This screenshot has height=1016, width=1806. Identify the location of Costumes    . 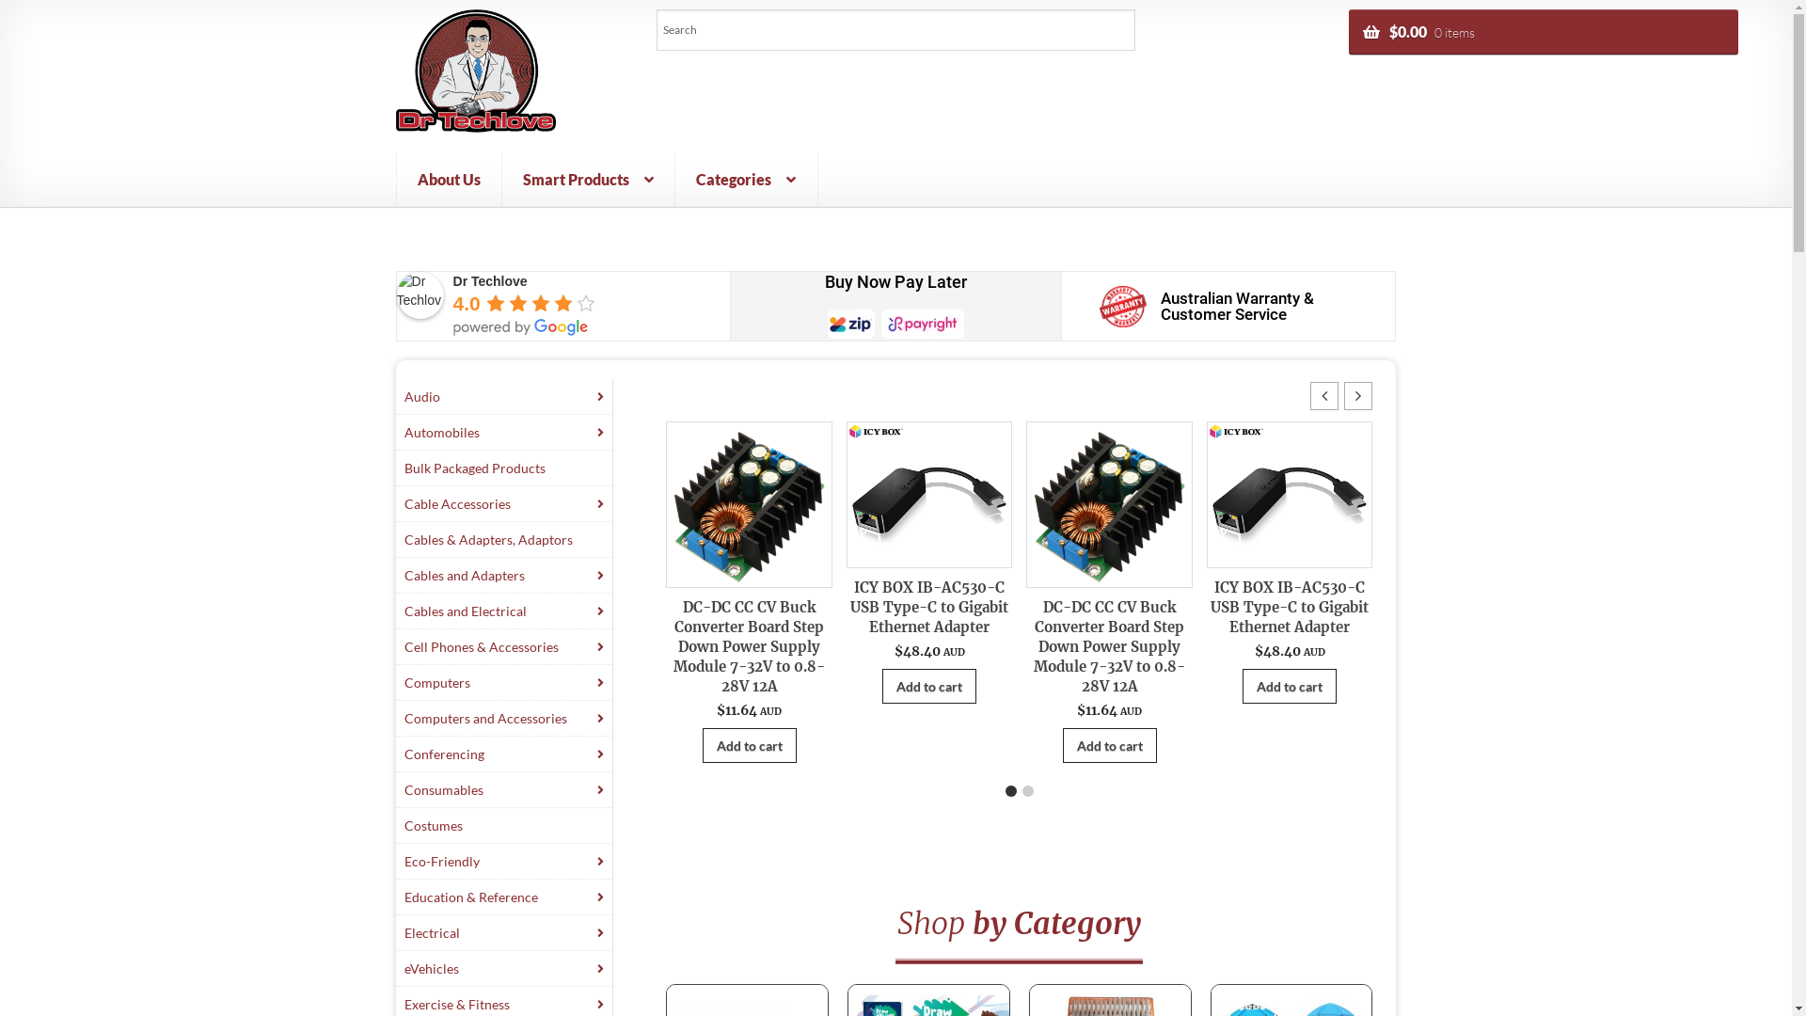
(504, 826).